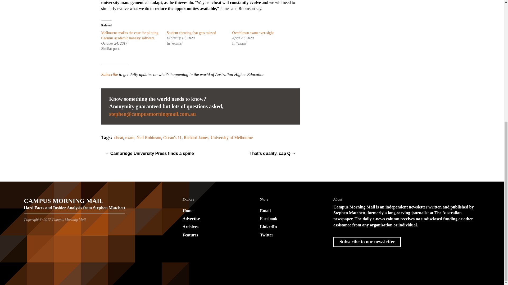 This screenshot has height=285, width=508. Describe the element at coordinates (213, 227) in the screenshot. I see `Archives` at that location.